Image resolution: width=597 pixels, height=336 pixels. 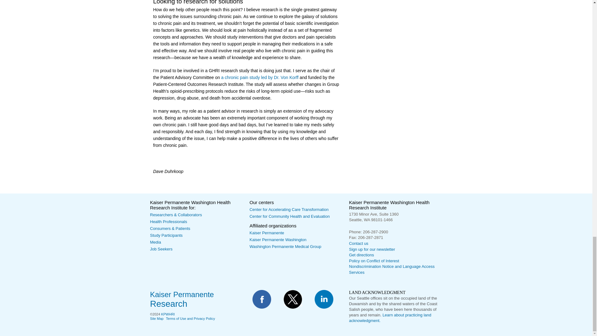 I want to click on Contact Us, so click(x=358, y=243).